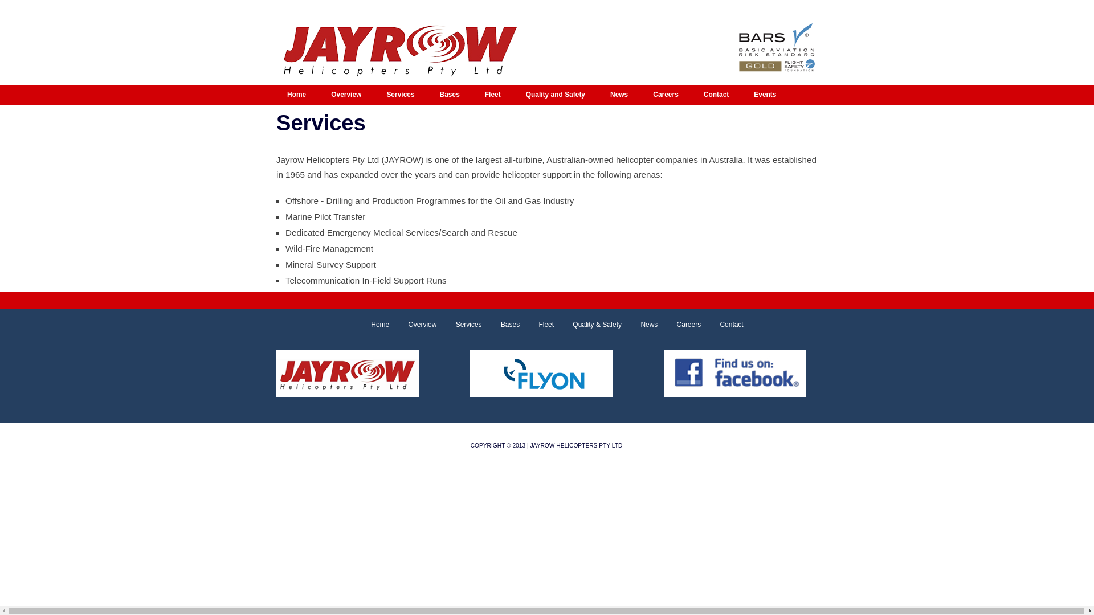 This screenshot has width=1094, height=615. Describe the element at coordinates (668, 96) in the screenshot. I see `Careers` at that location.